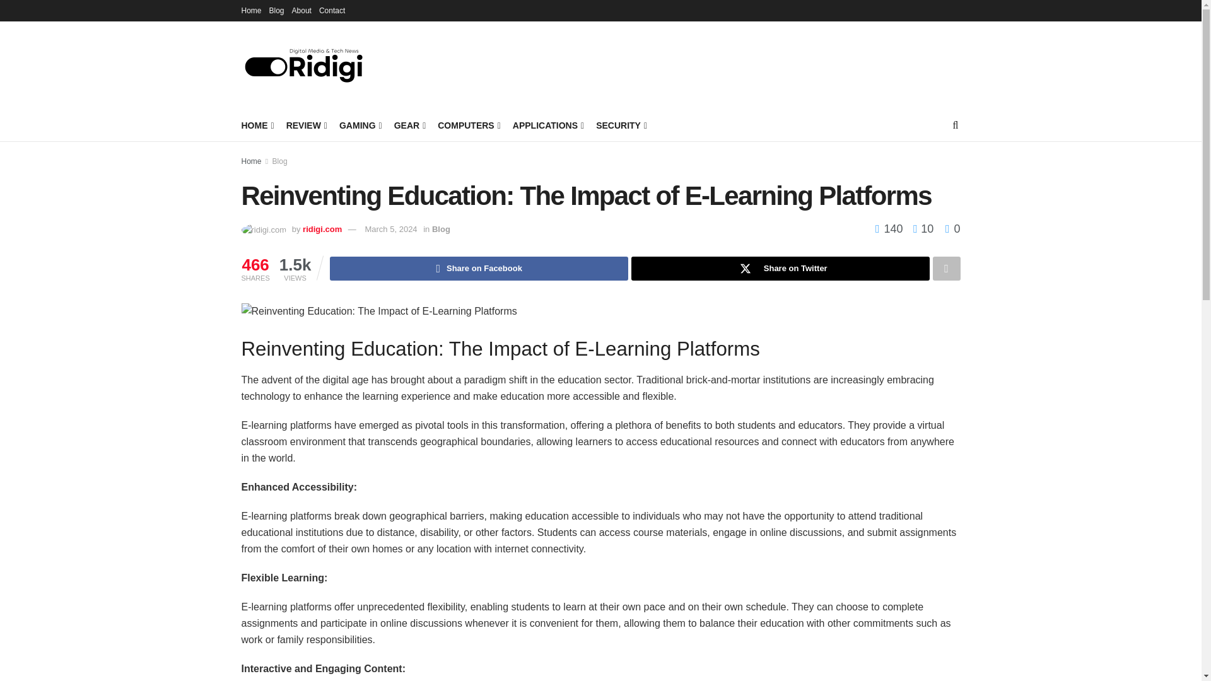 This screenshot has width=1211, height=681. I want to click on Home, so click(251, 10).